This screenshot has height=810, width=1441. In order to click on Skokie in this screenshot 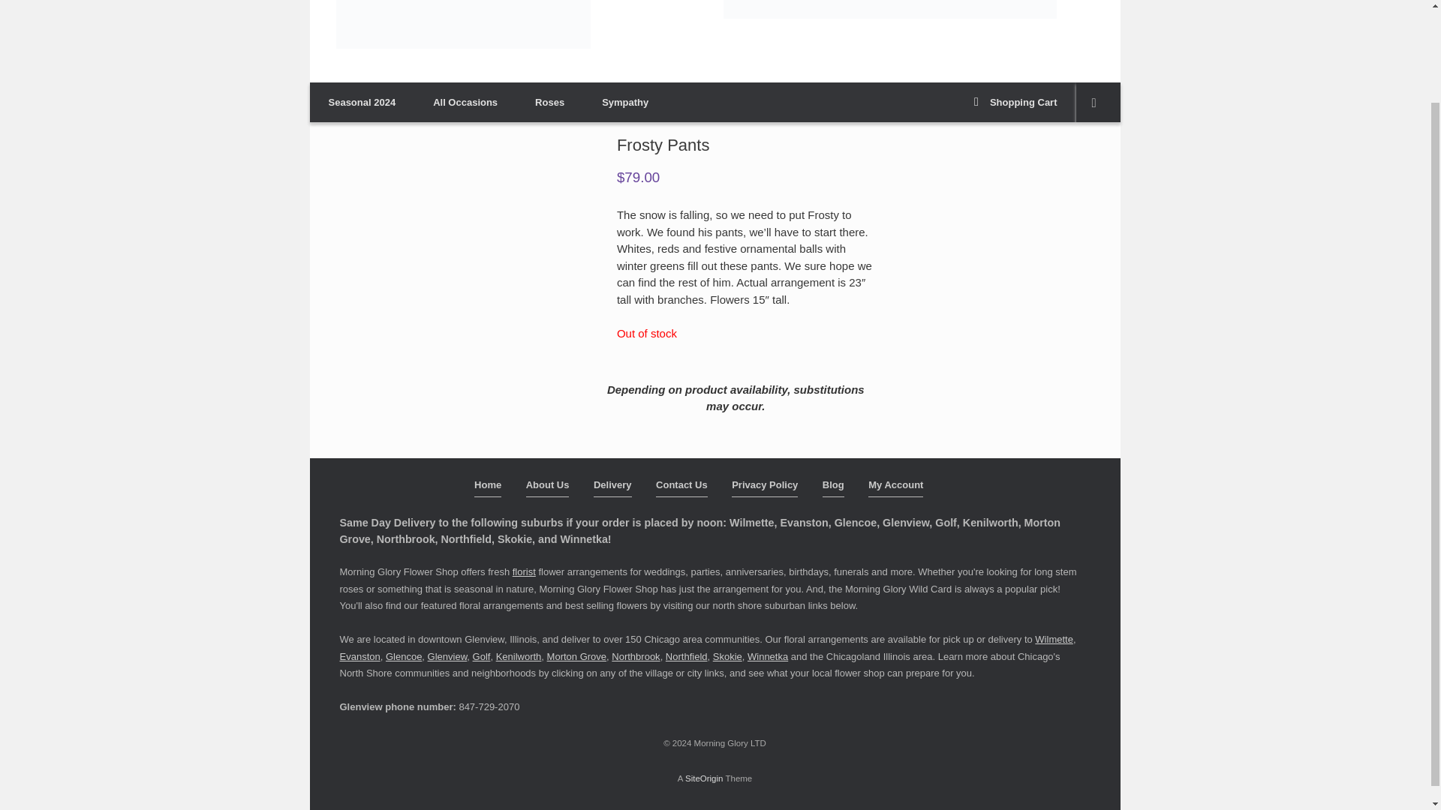, I will do `click(727, 657)`.